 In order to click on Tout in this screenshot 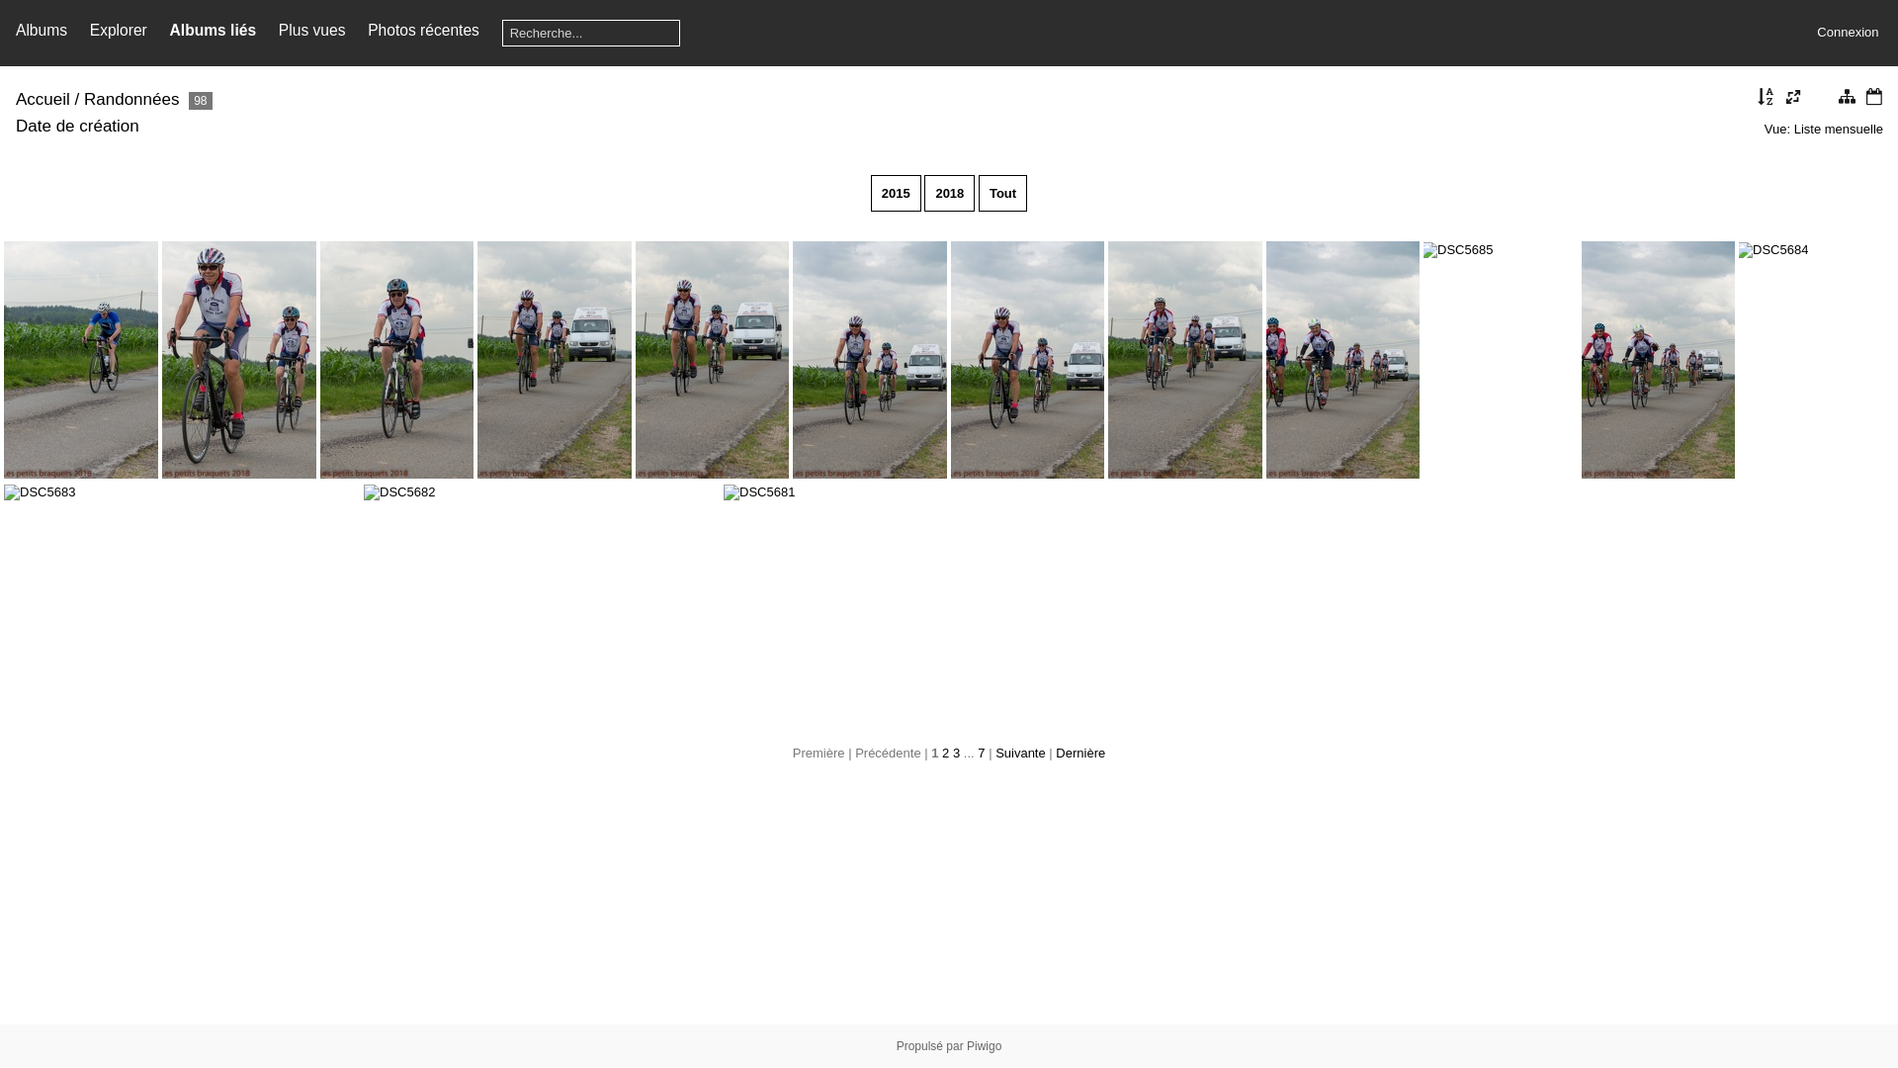, I will do `click(1002, 194)`.